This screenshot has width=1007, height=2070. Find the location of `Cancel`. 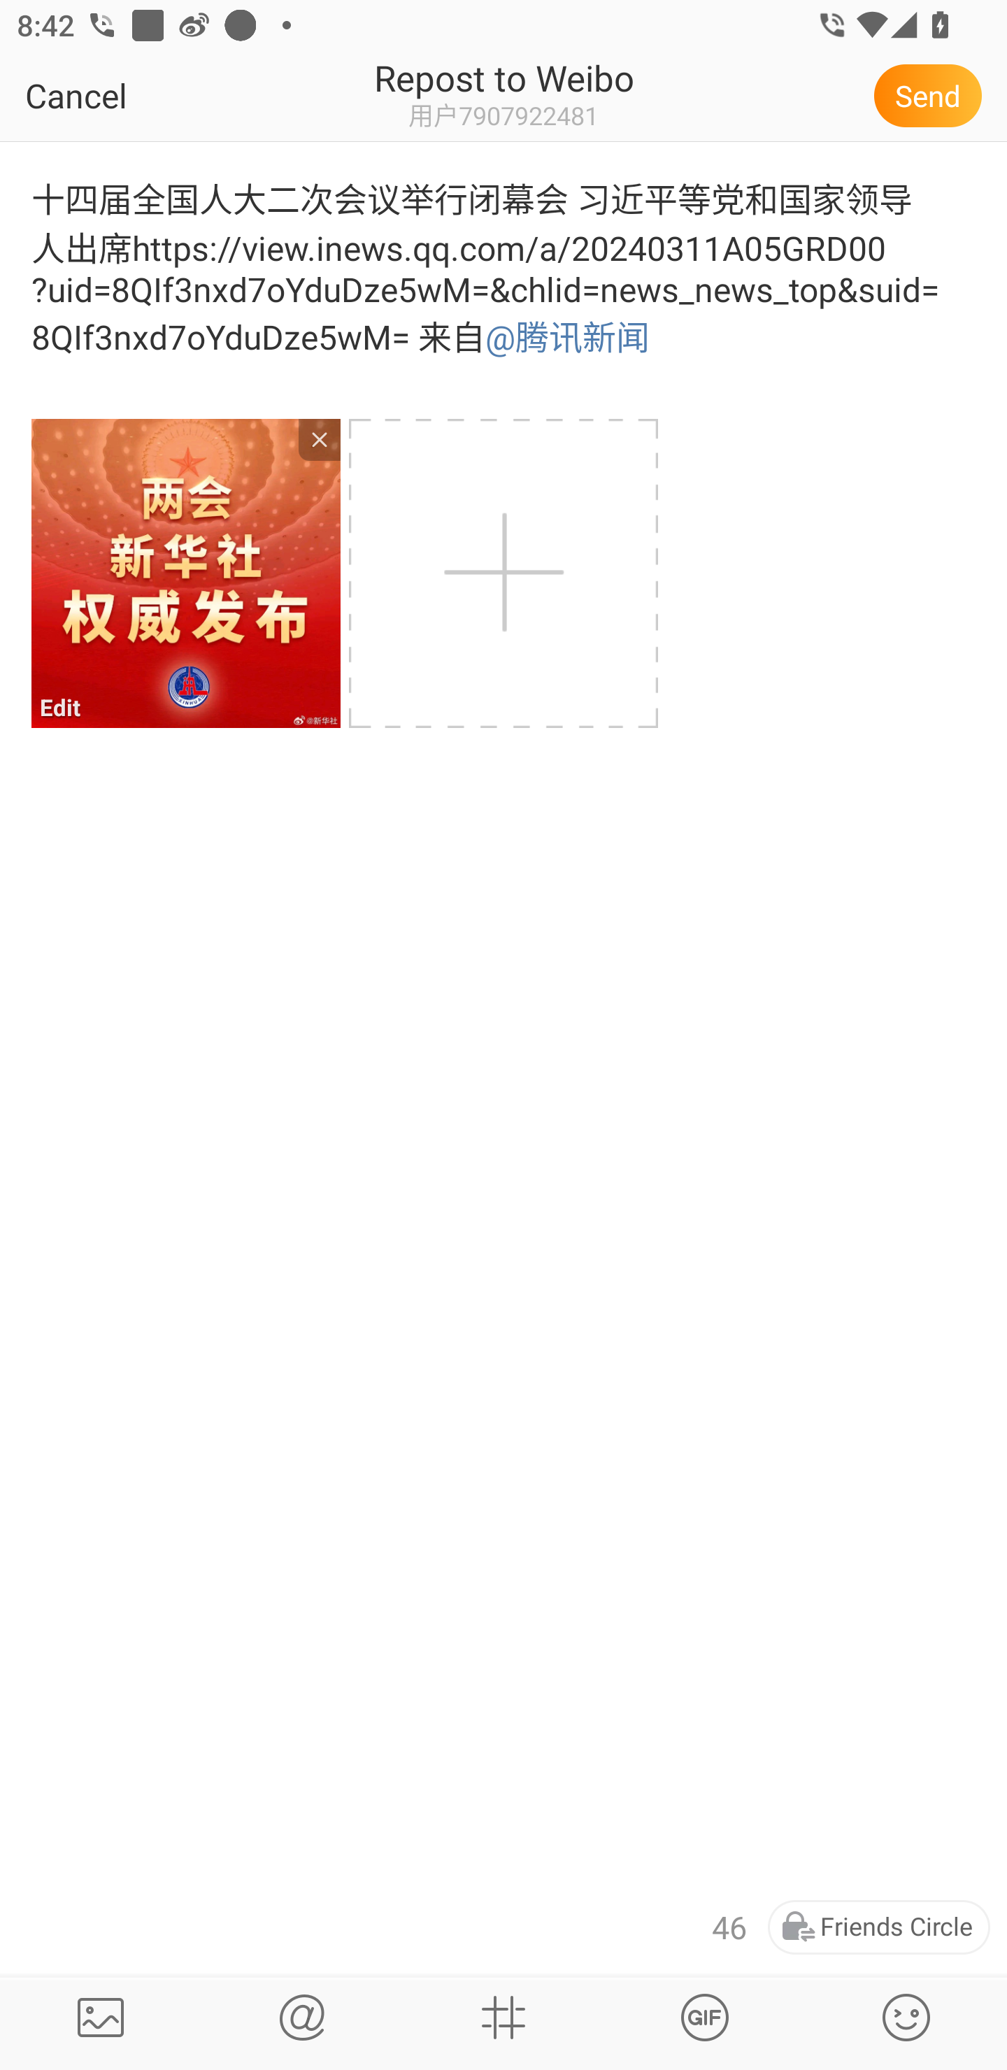

Cancel is located at coordinates (131, 95).